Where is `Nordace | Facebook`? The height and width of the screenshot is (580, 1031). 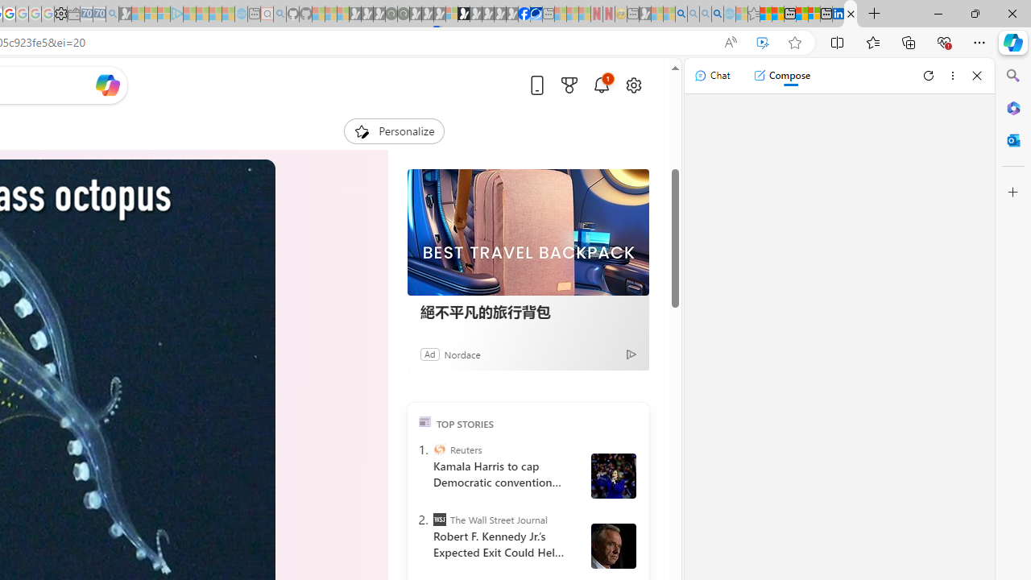
Nordace | Facebook is located at coordinates (524, 14).